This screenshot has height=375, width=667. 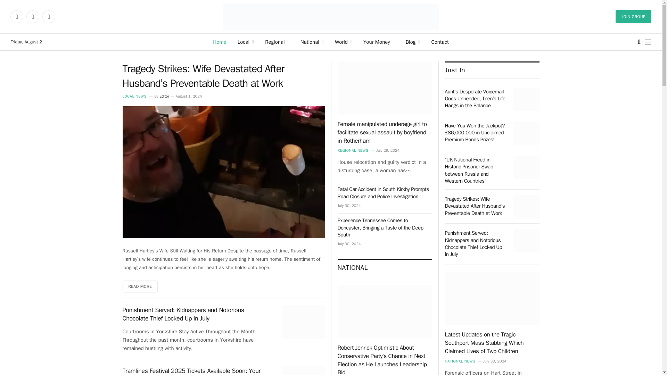 I want to click on JOIN GROUP, so click(x=634, y=17).